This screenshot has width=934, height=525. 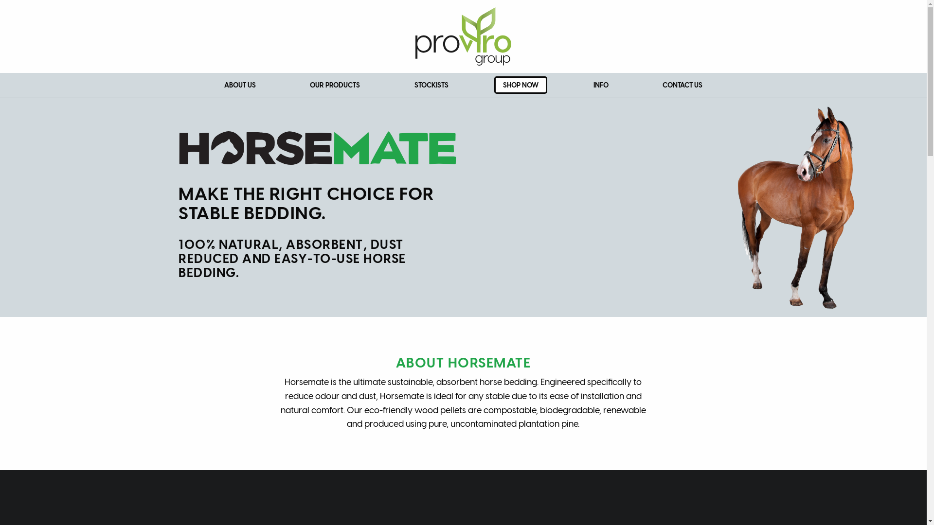 I want to click on ABOUT US, so click(x=240, y=85).